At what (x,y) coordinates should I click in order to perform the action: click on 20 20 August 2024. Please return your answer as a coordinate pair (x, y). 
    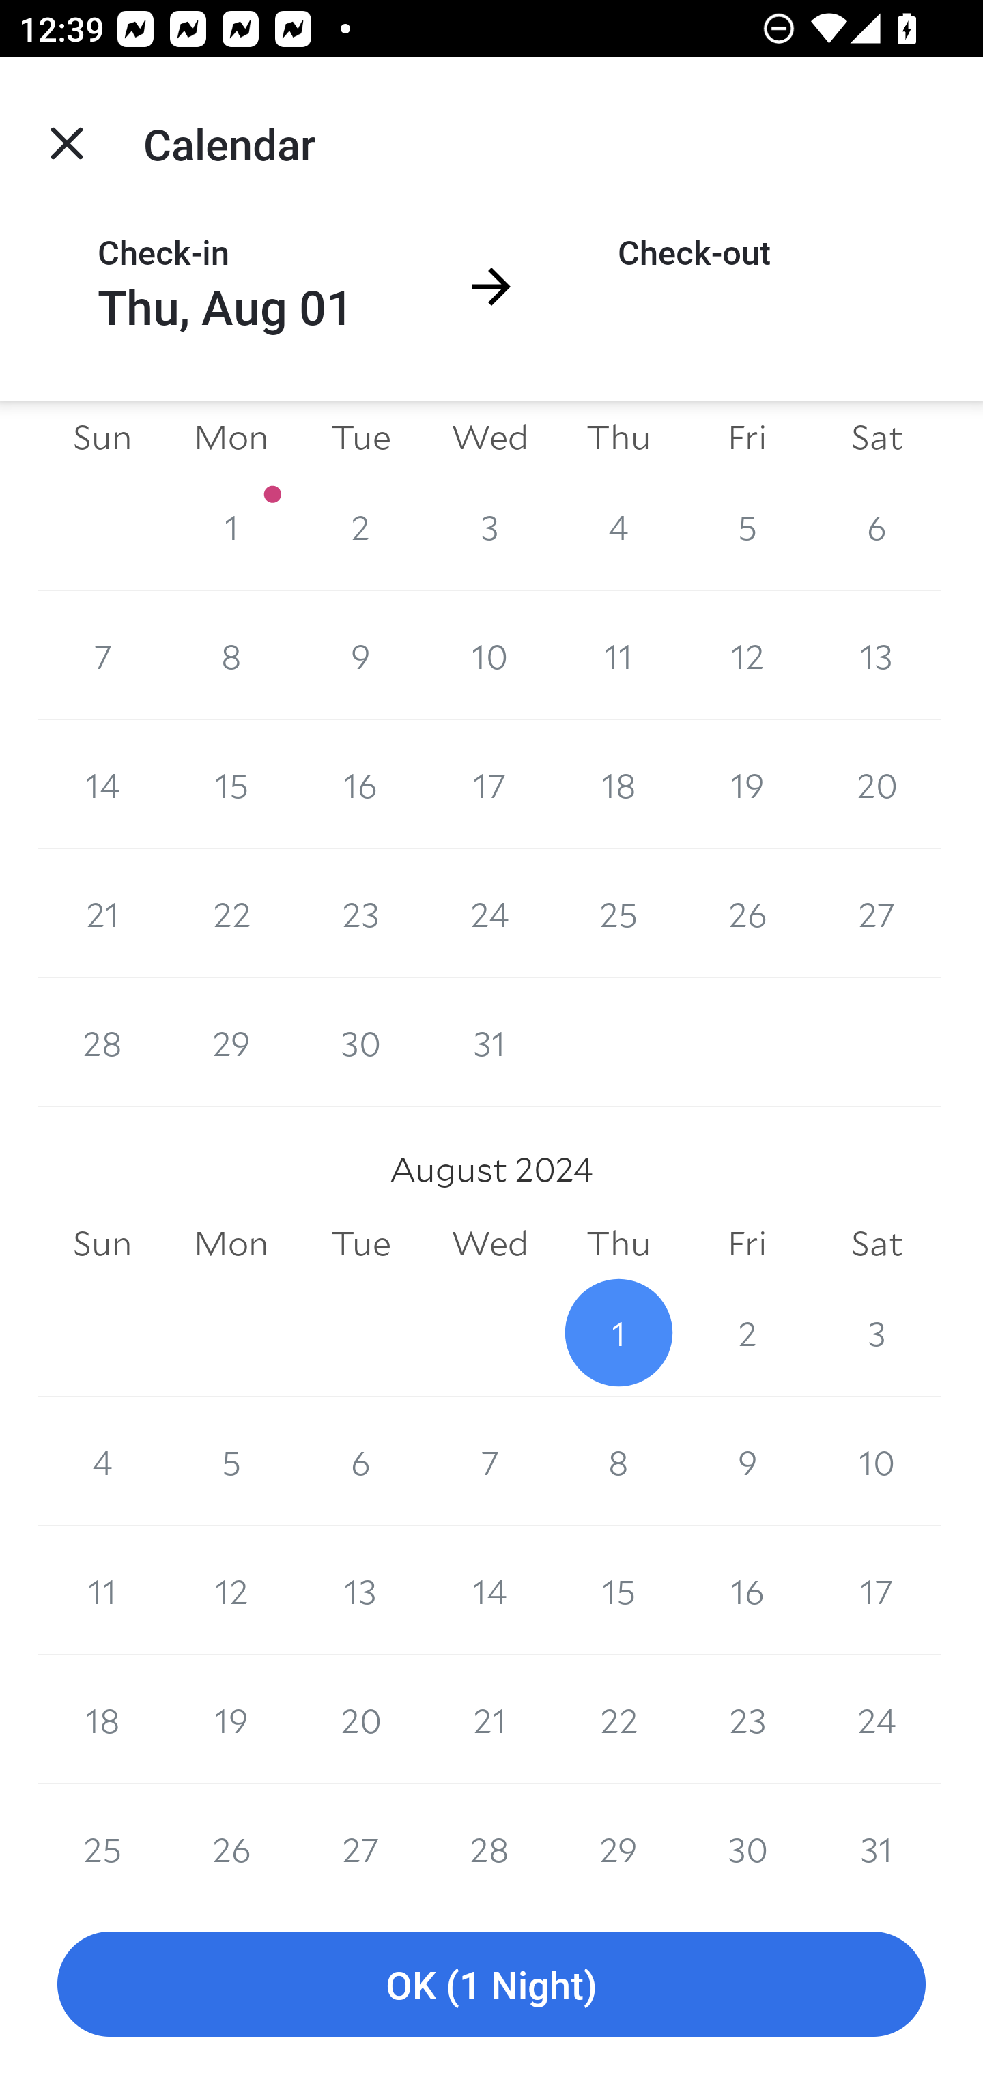
    Looking at the image, I should click on (360, 1720).